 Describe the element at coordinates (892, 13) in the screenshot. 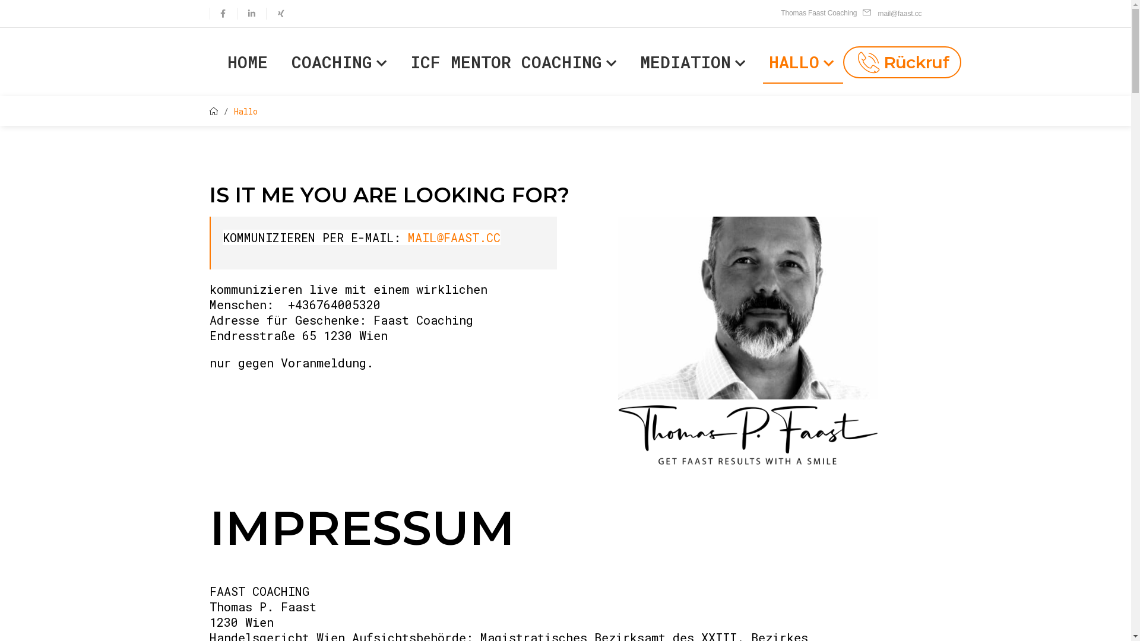

I see `mail@faast.cc` at that location.